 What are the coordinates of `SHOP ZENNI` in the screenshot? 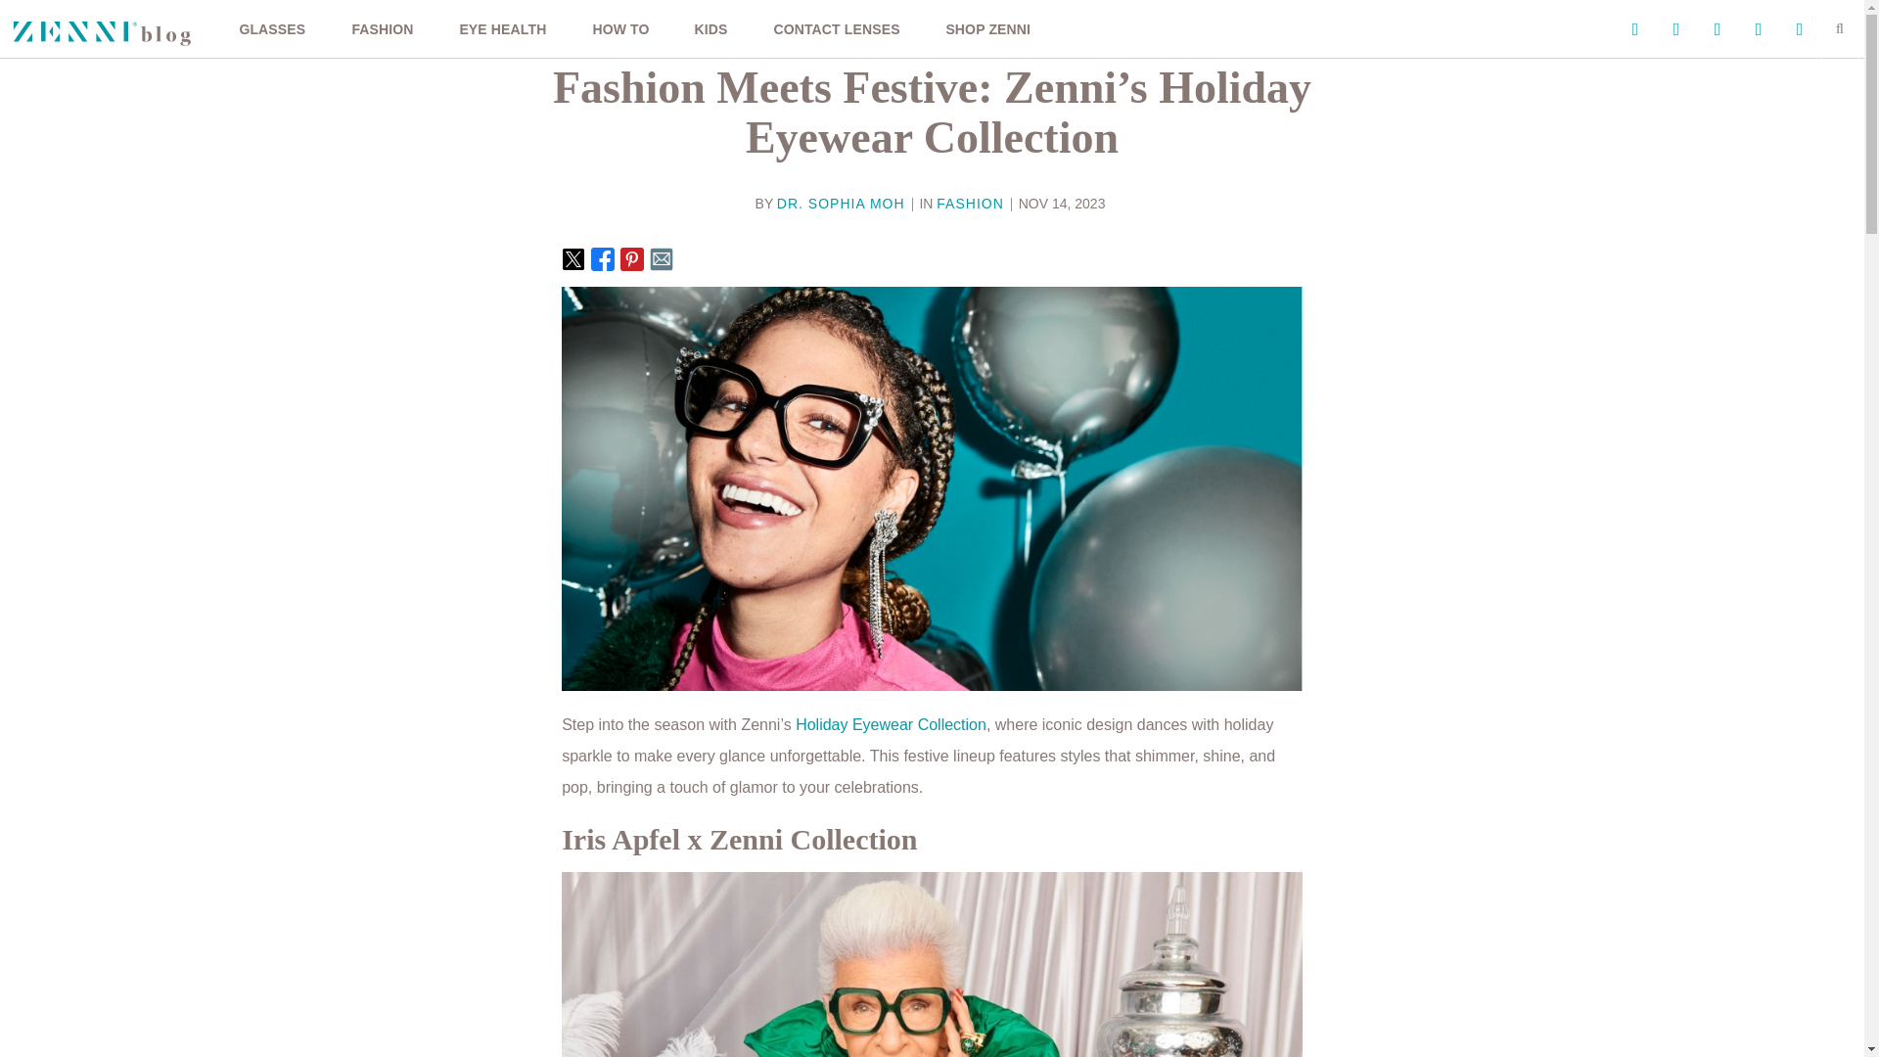 It's located at (988, 29).